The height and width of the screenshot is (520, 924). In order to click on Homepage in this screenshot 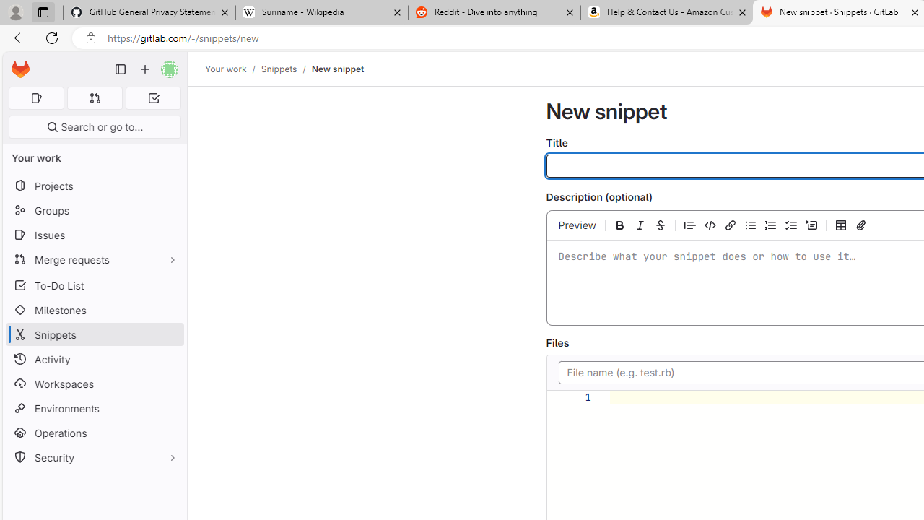, I will do `click(20, 69)`.